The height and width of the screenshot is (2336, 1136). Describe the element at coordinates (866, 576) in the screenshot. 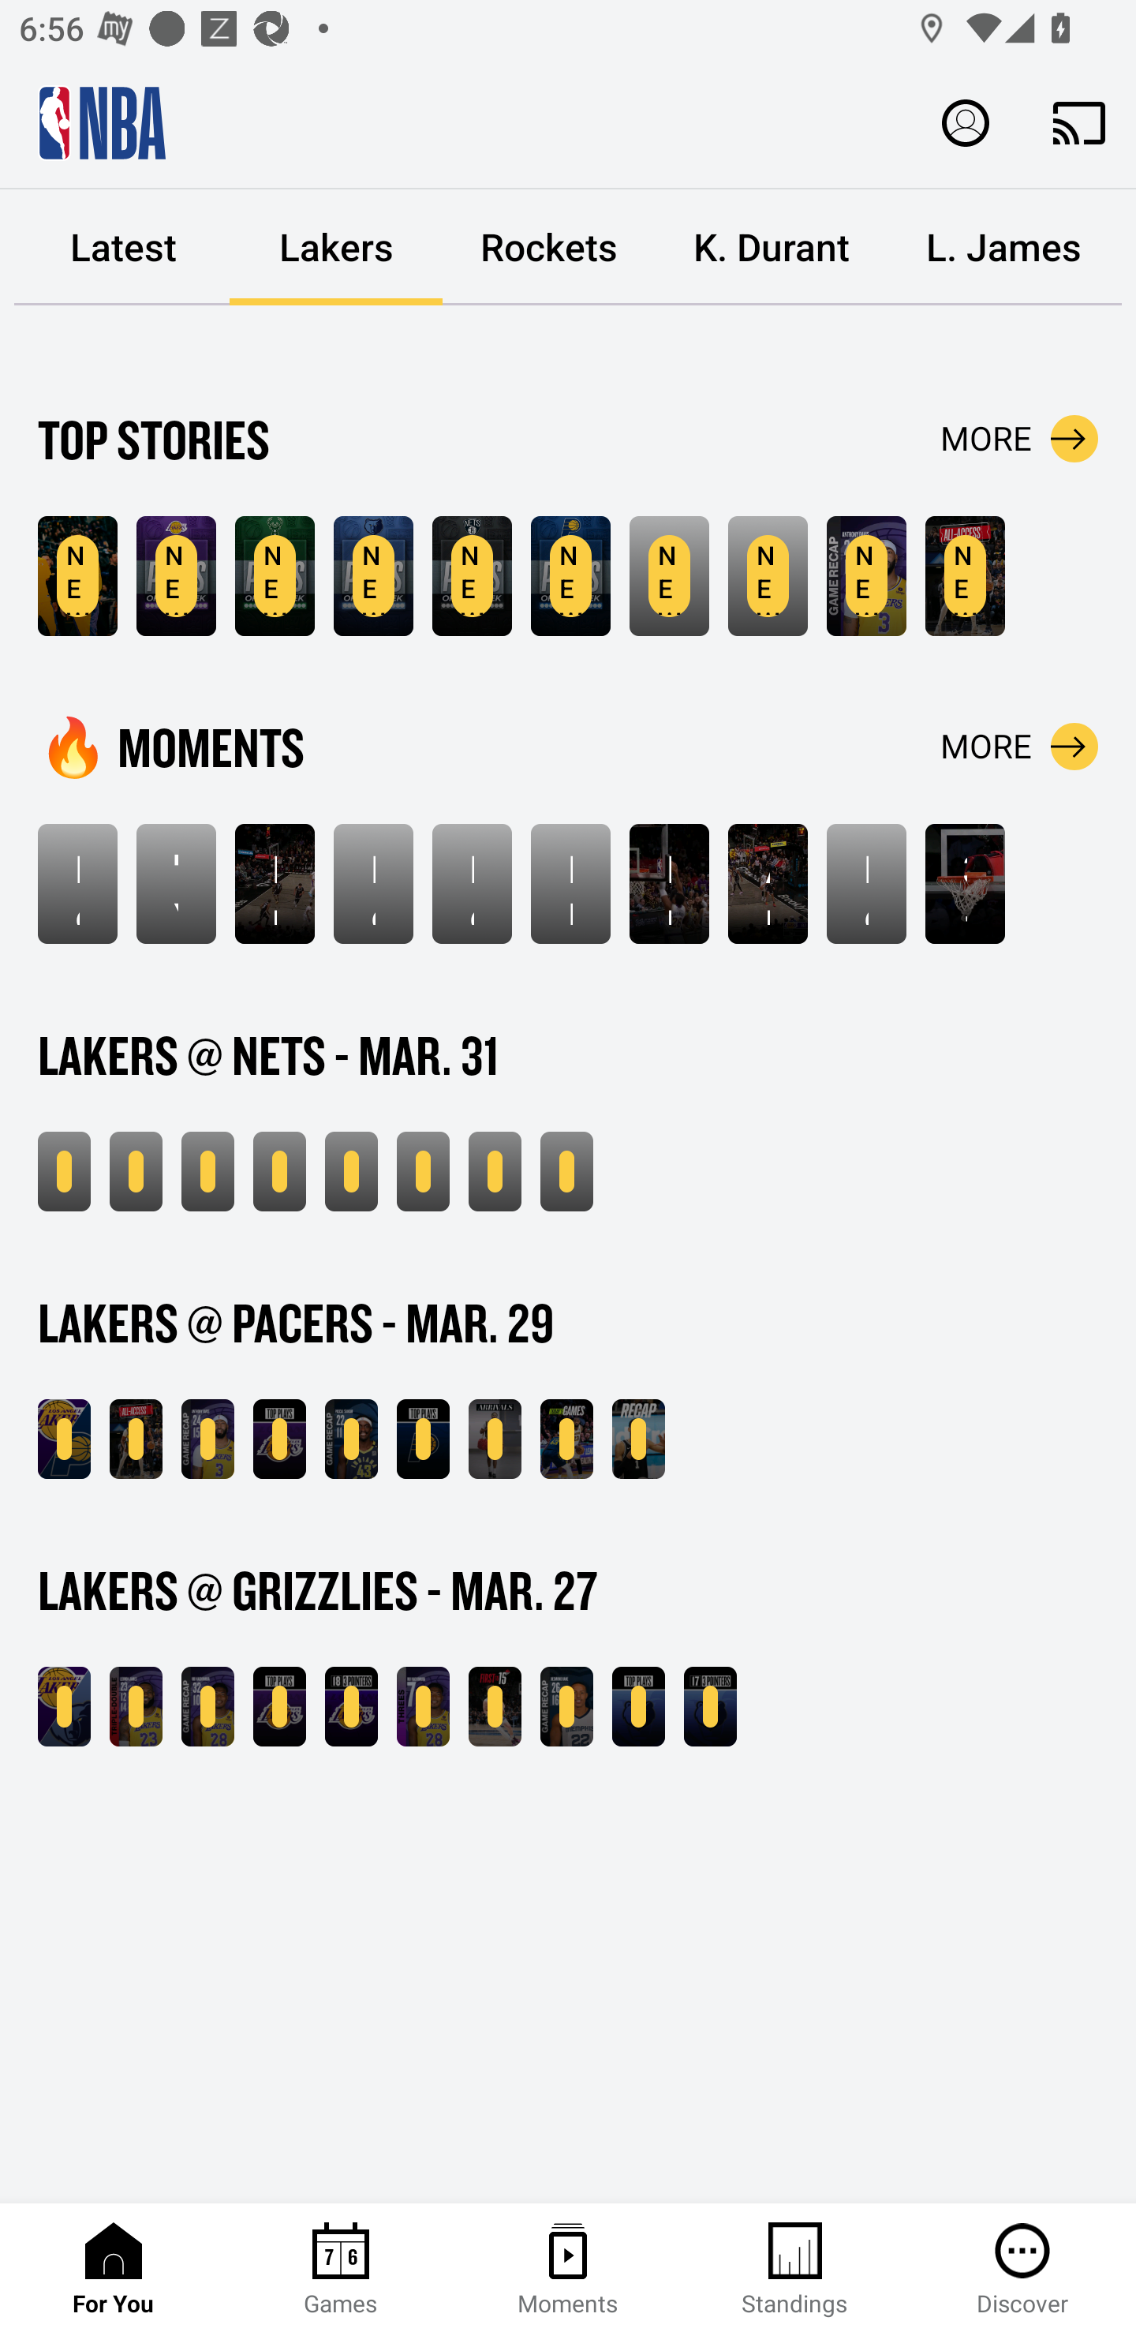

I see `Highlights From Anthony Davis's 24-Point Game NEW` at that location.